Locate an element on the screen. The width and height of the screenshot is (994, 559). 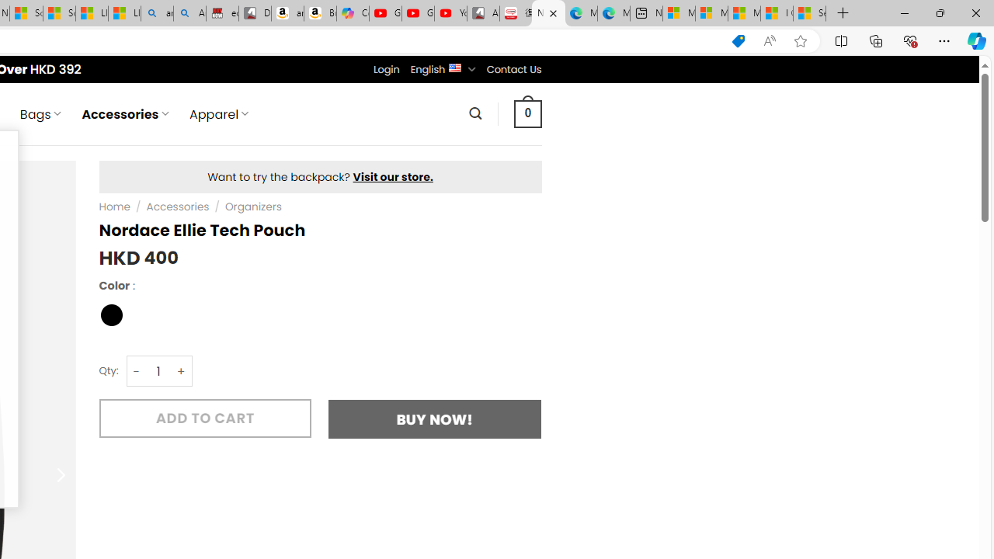
- is located at coordinates (137, 371).